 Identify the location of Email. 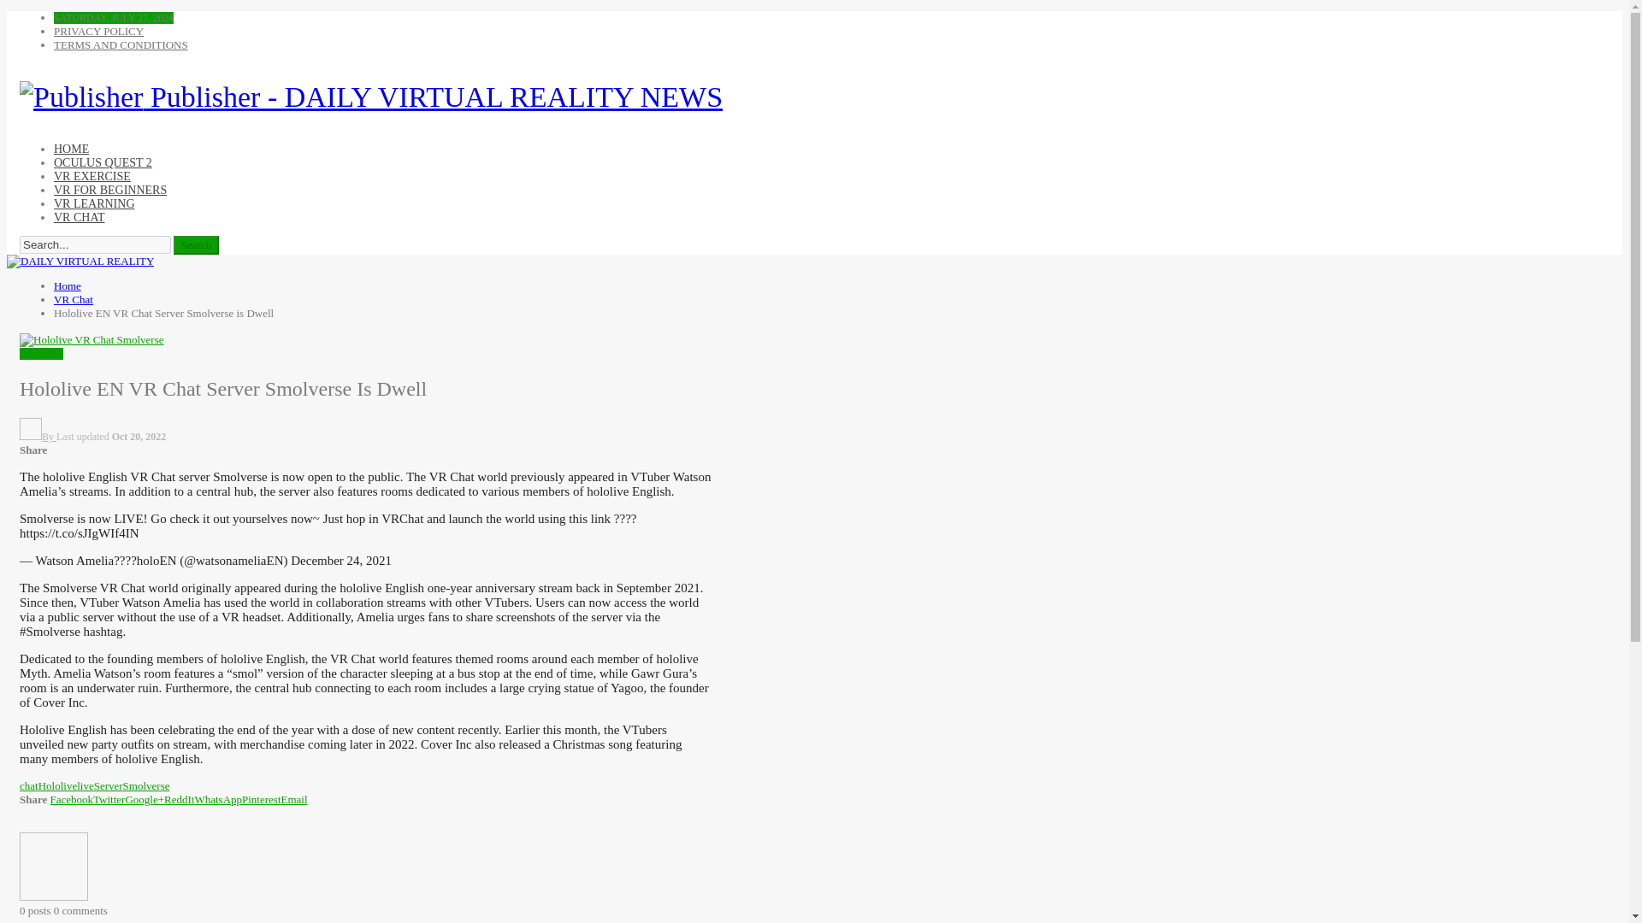
(294, 798).